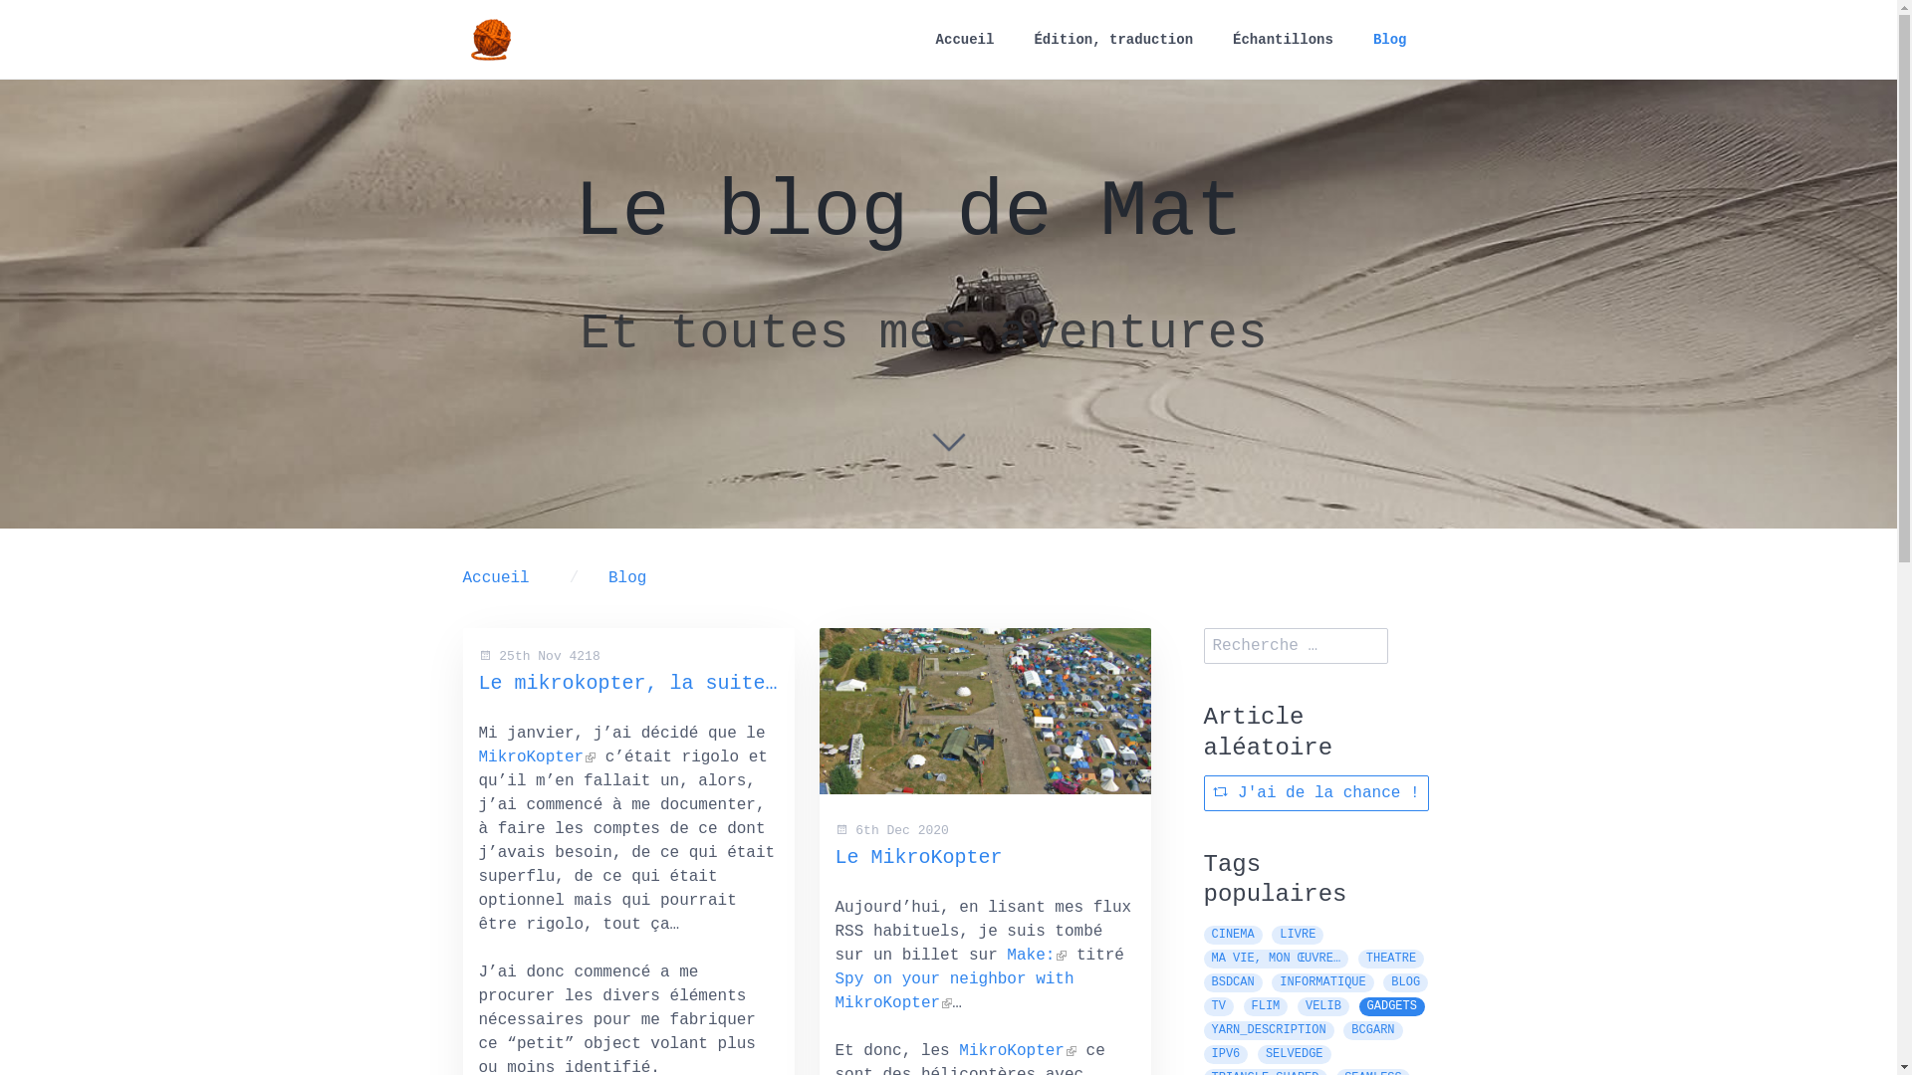  I want to click on FLIM, so click(1267, 1007).